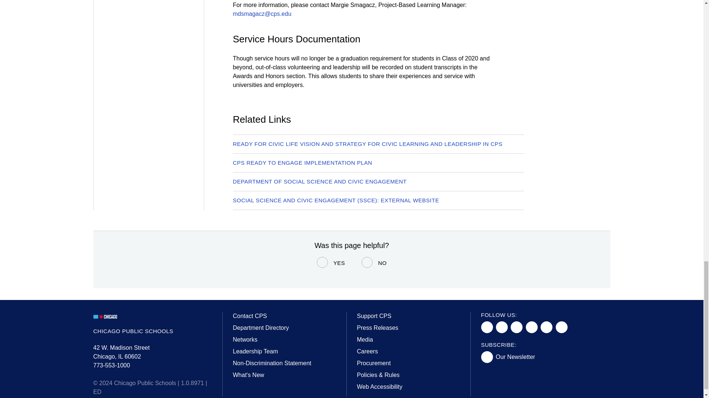  I want to click on Department of Social Science and Civic Engagement, so click(319, 181).